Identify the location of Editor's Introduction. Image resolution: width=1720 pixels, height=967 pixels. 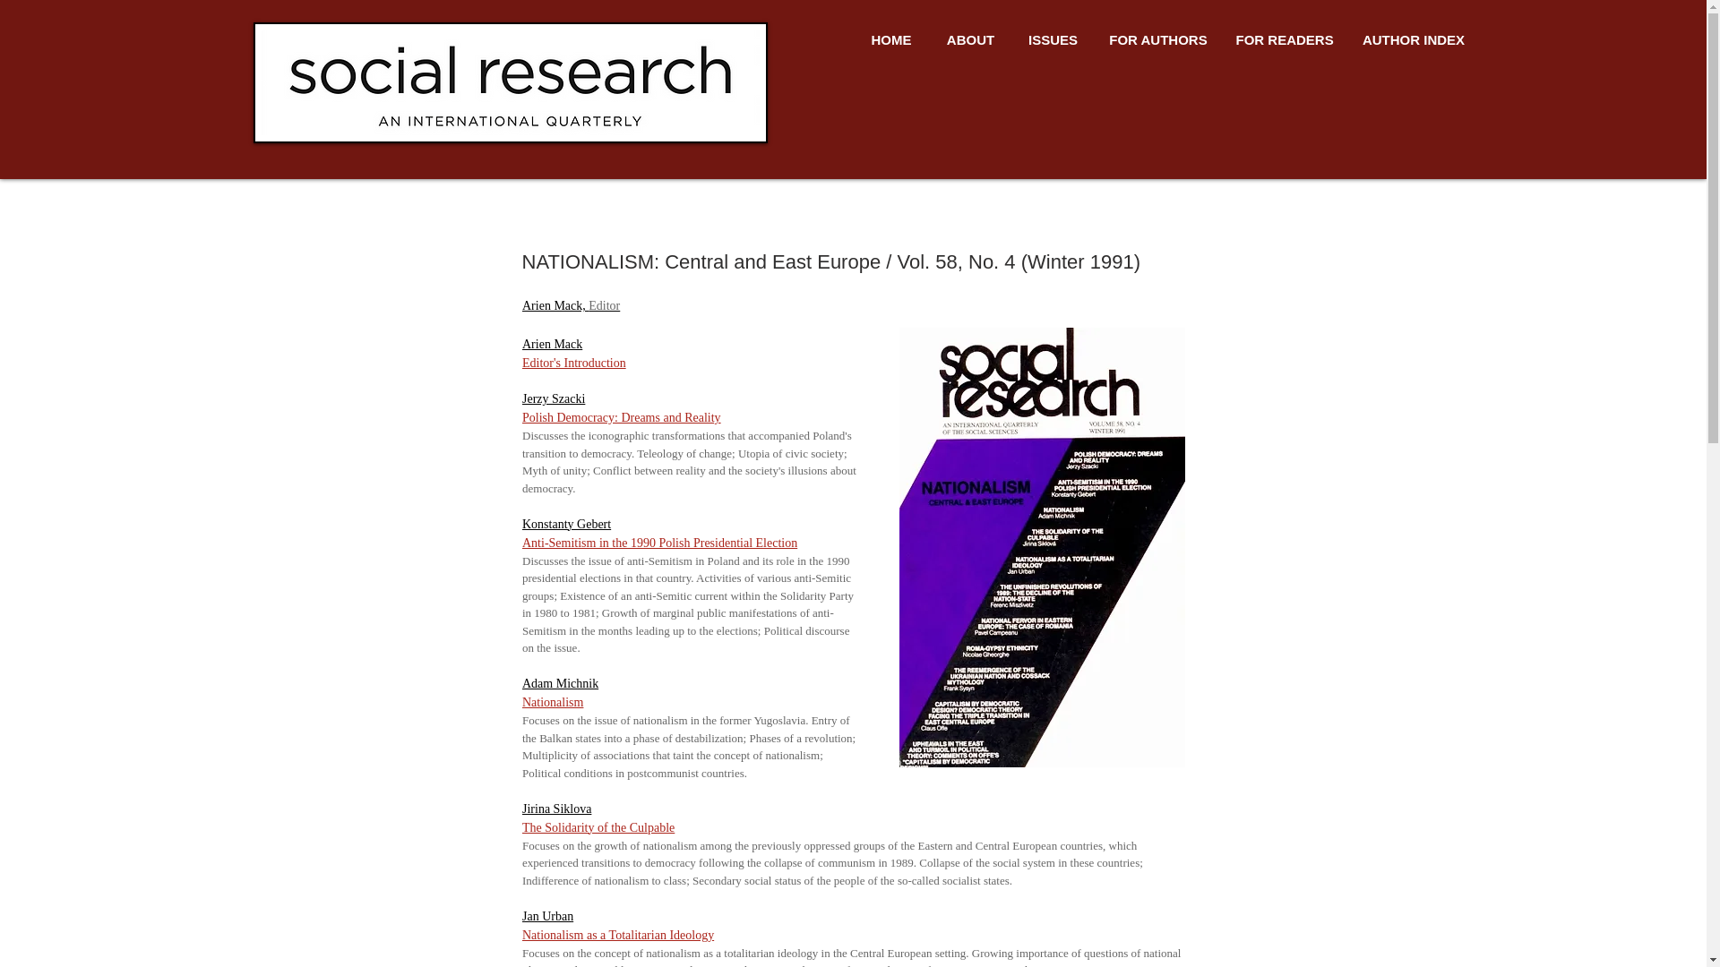
(573, 363).